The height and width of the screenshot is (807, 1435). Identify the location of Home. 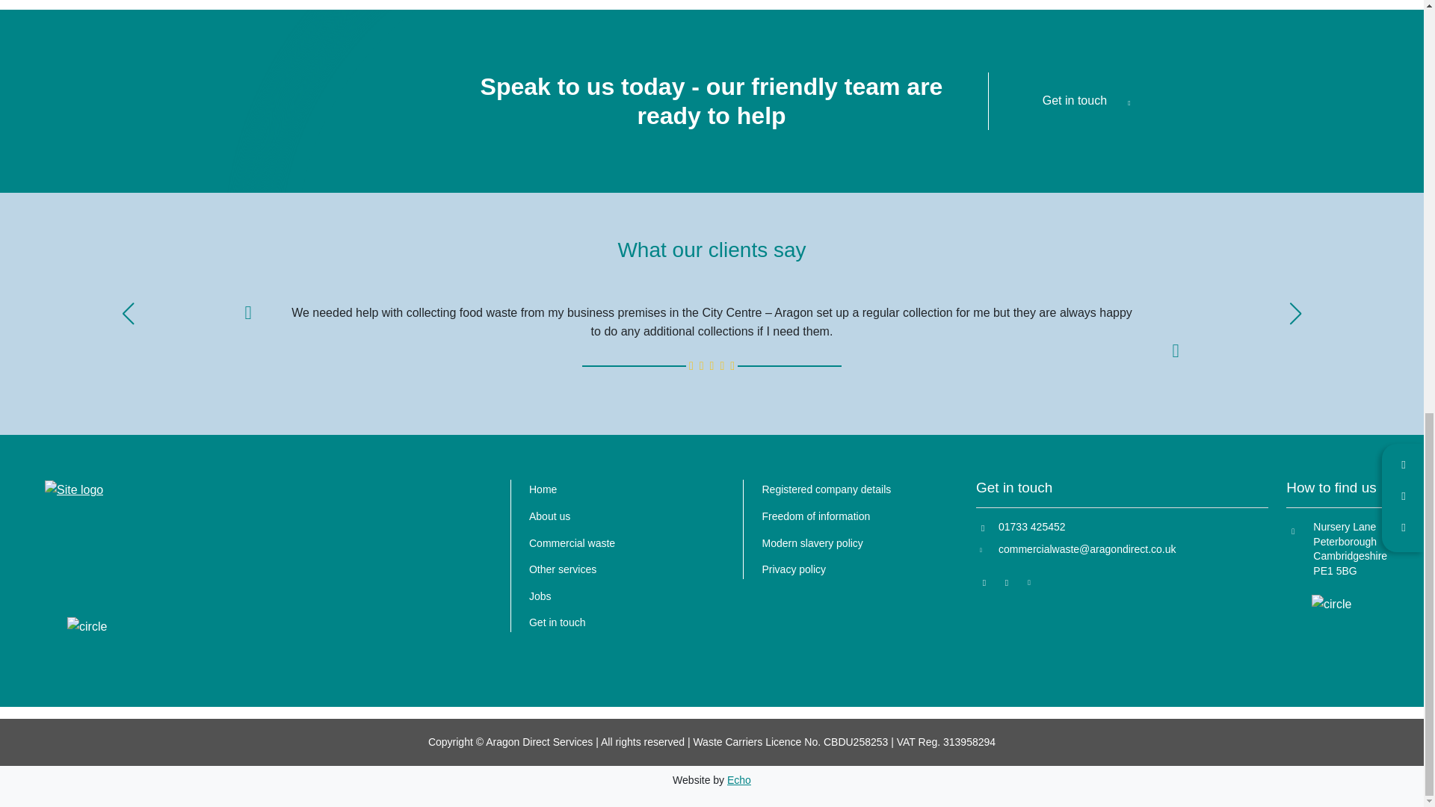
(543, 489).